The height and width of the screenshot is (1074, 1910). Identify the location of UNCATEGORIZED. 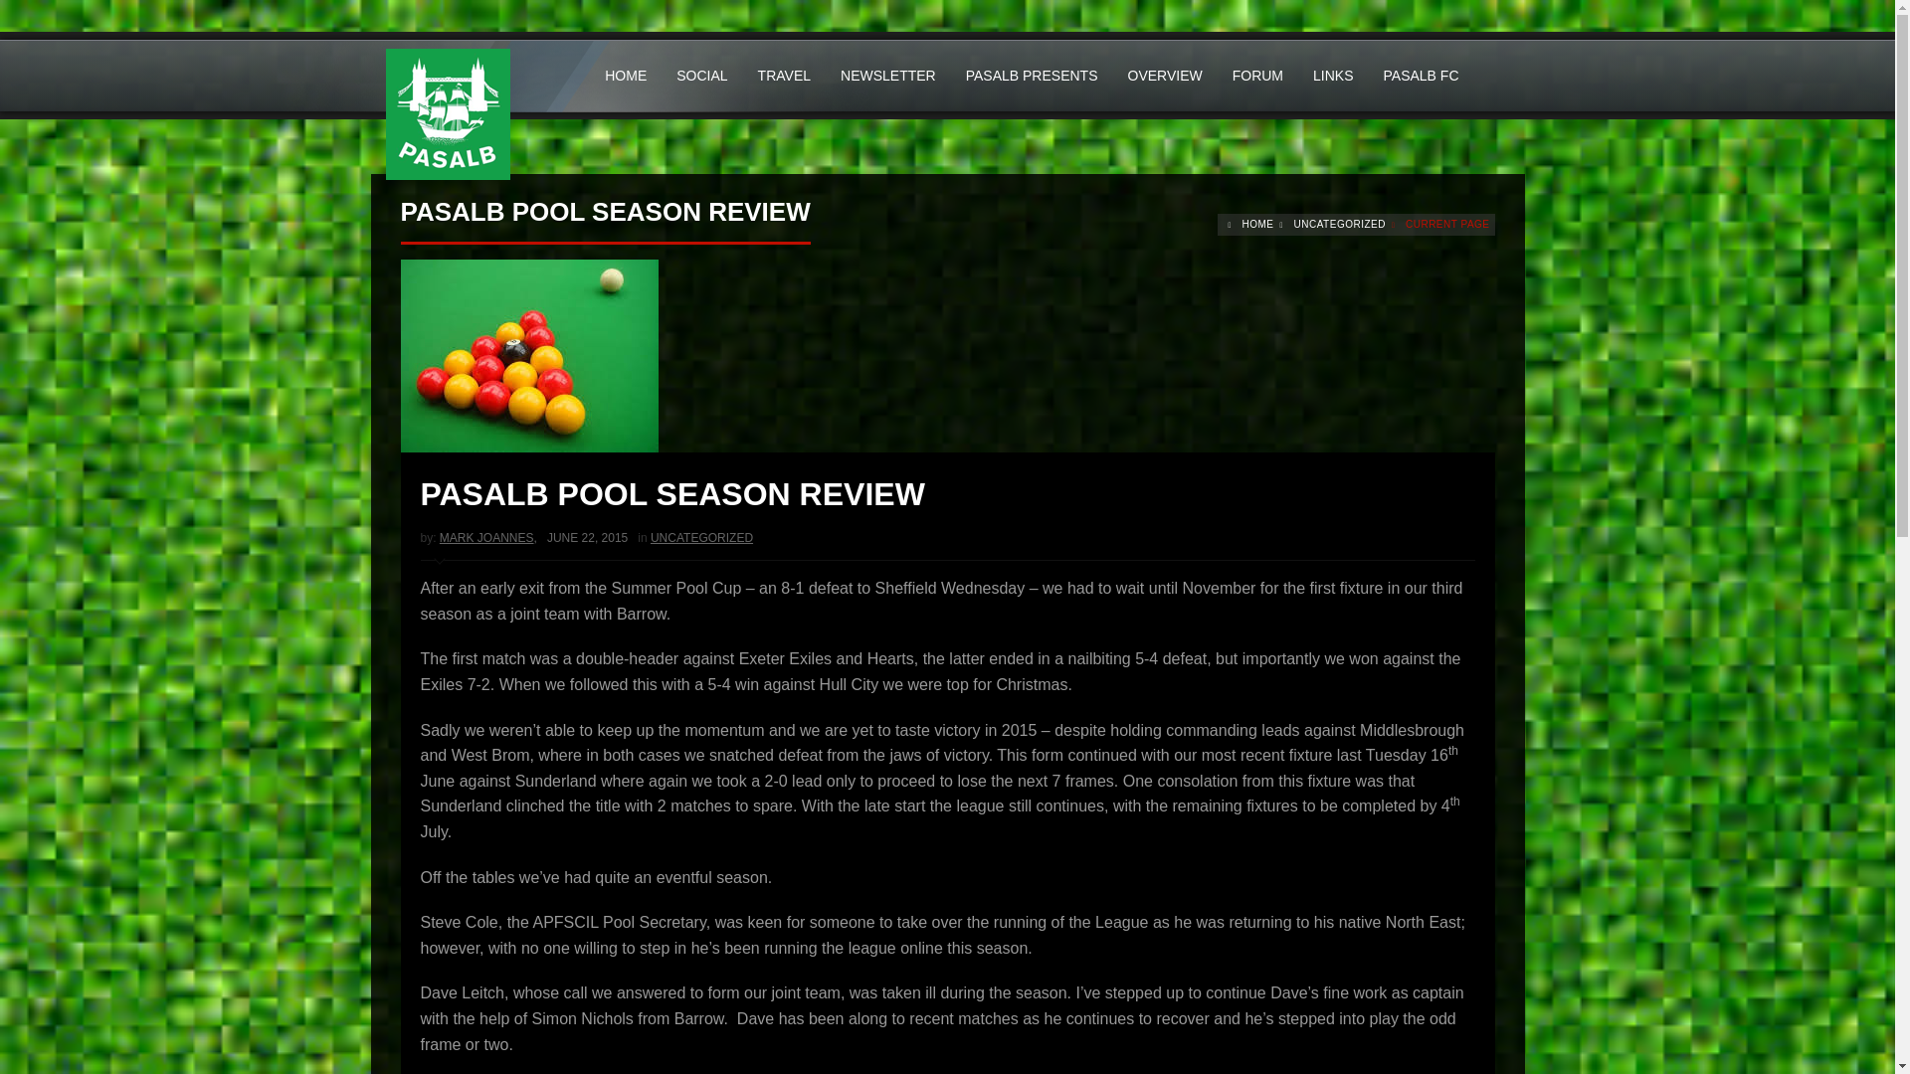
(701, 537).